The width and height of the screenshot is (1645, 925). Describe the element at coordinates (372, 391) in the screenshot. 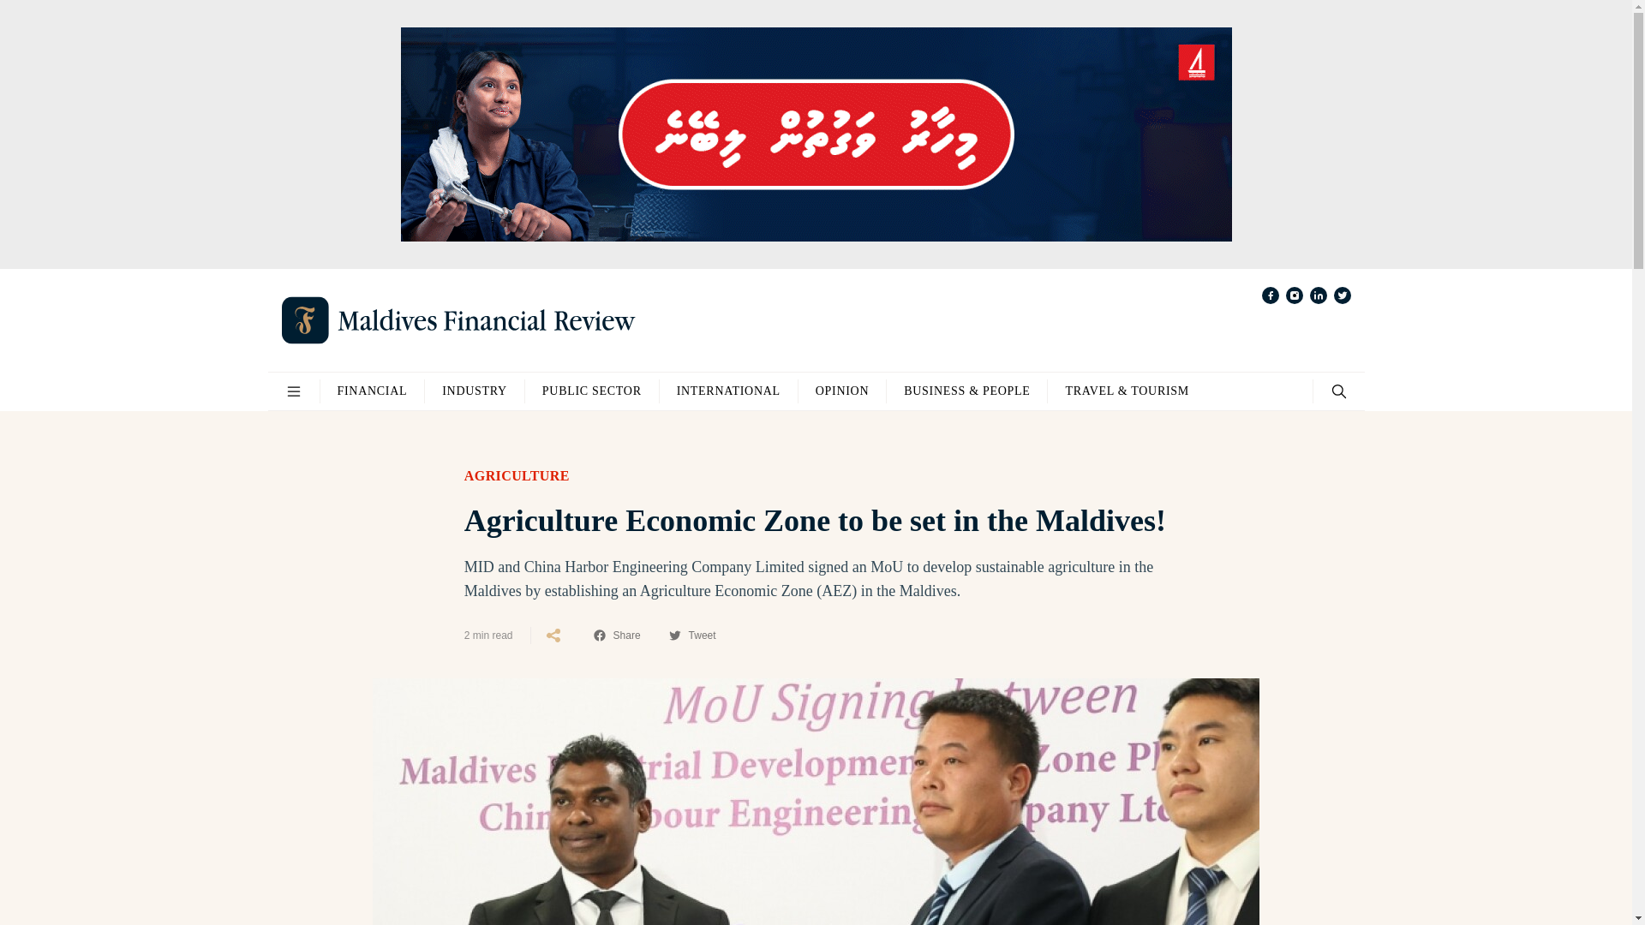

I see `FINANCIAL` at that location.